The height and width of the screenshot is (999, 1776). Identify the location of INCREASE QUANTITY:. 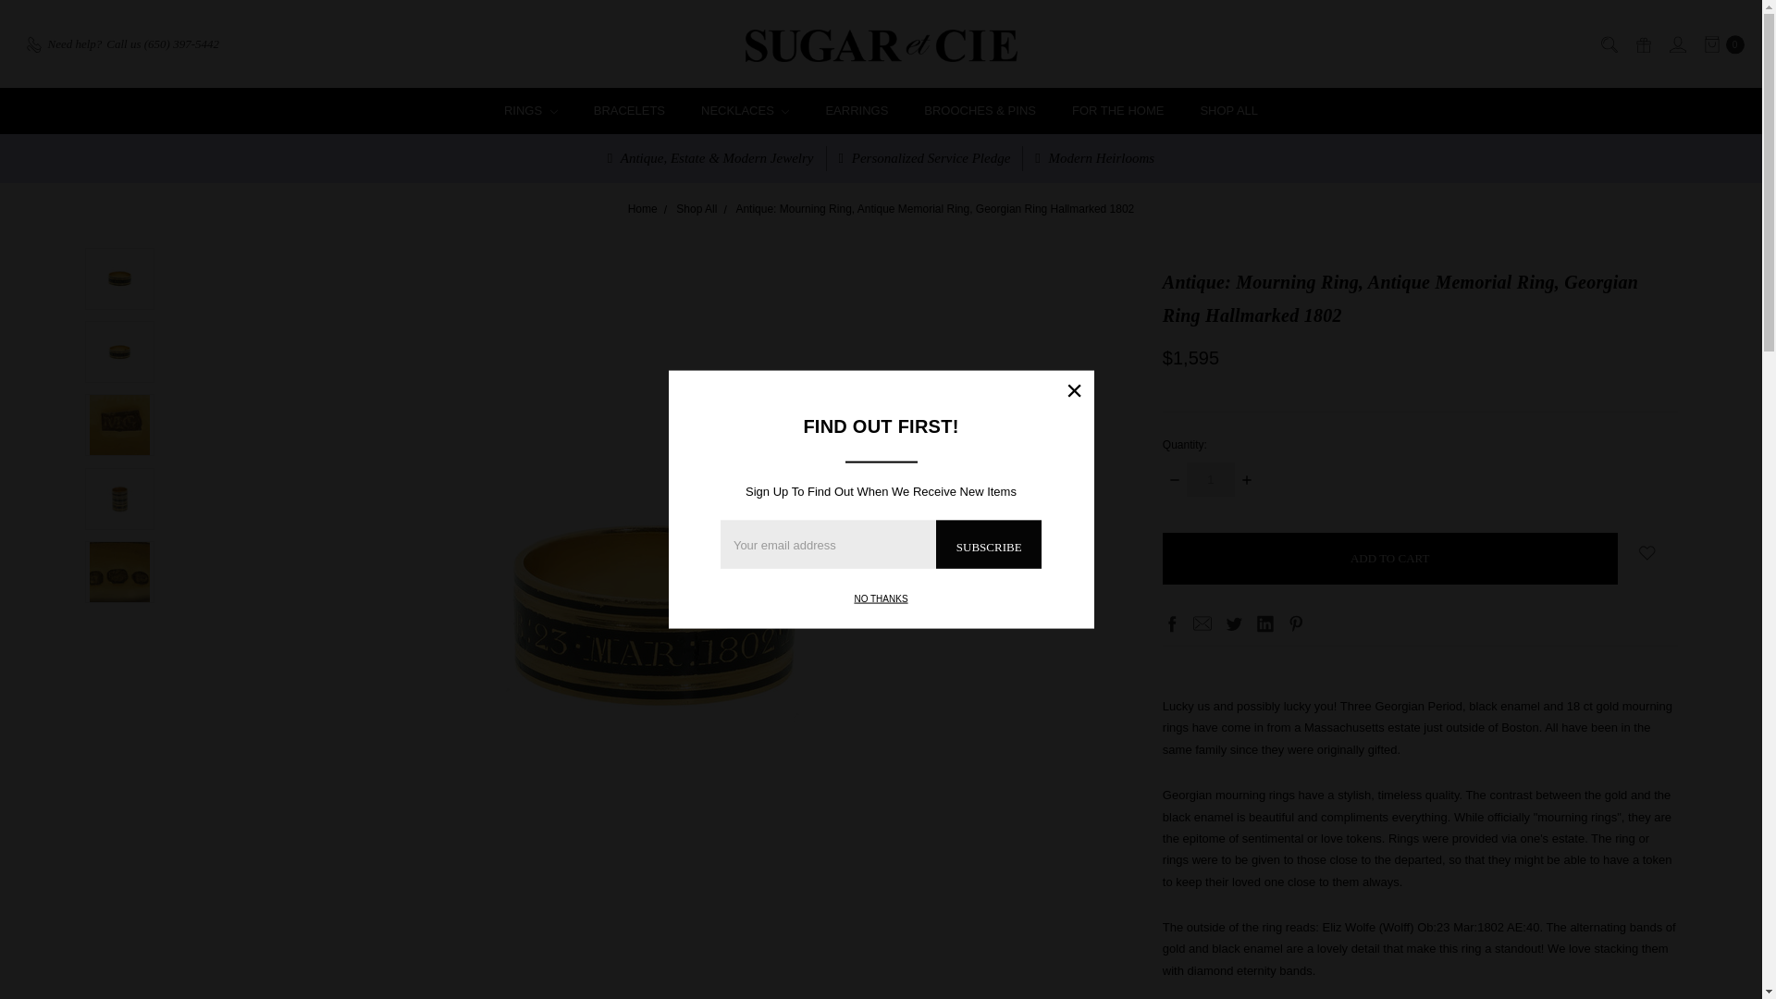
(1247, 479).